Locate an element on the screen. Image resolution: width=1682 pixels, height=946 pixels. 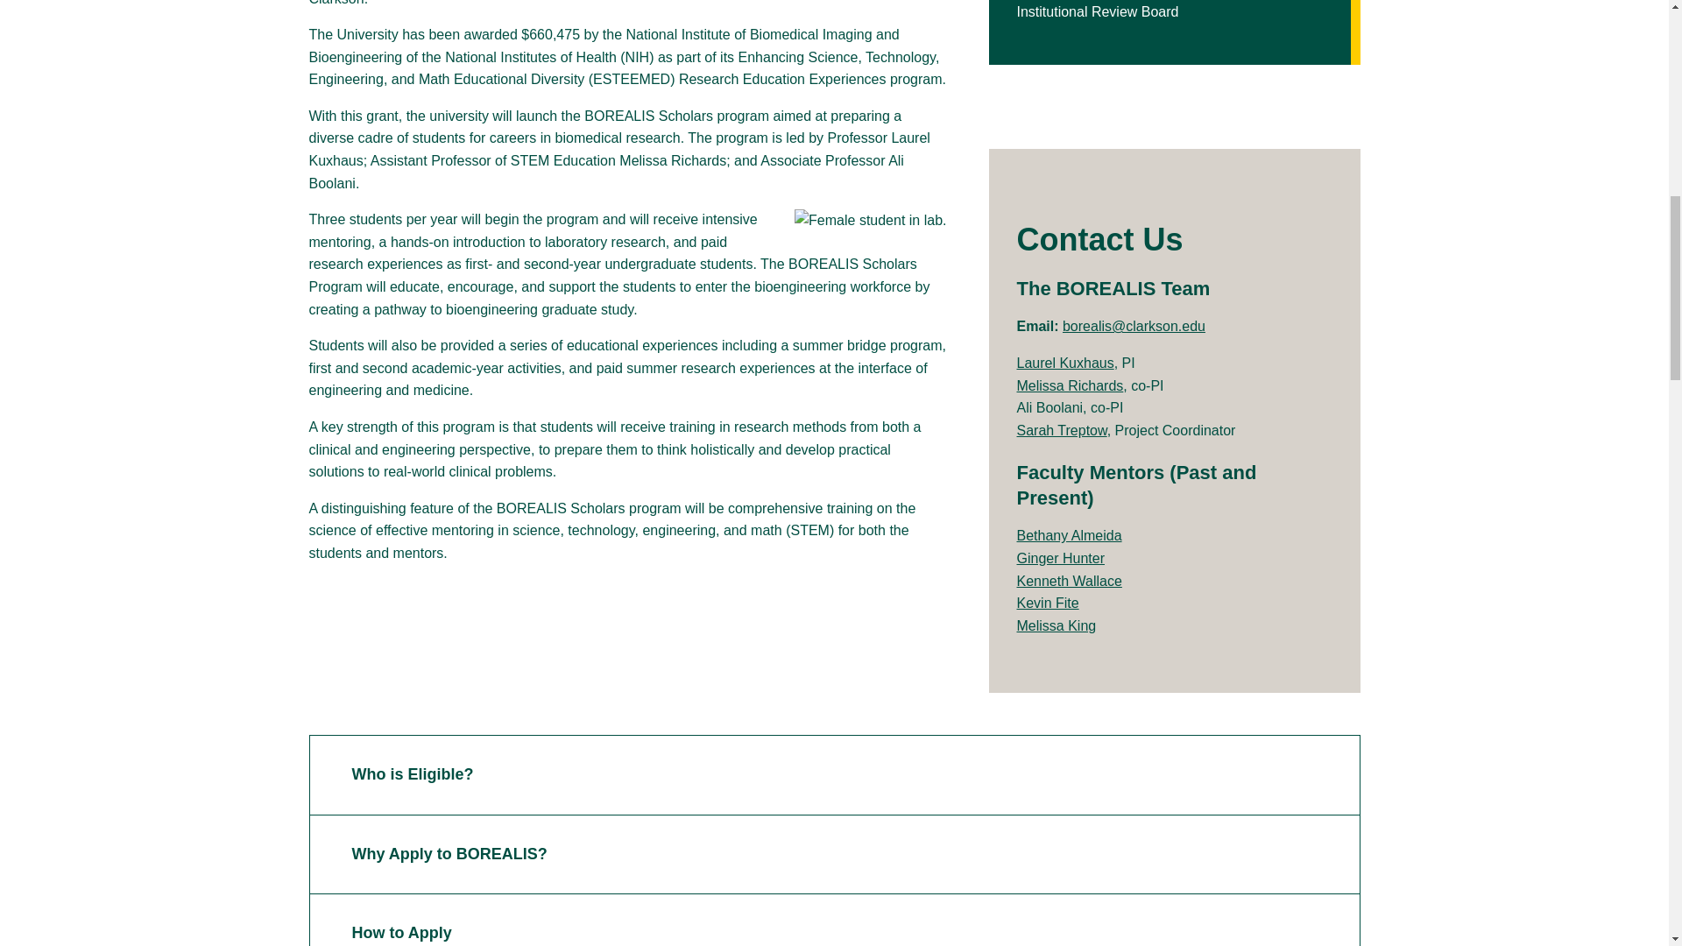
kwallace is located at coordinates (1069, 580).